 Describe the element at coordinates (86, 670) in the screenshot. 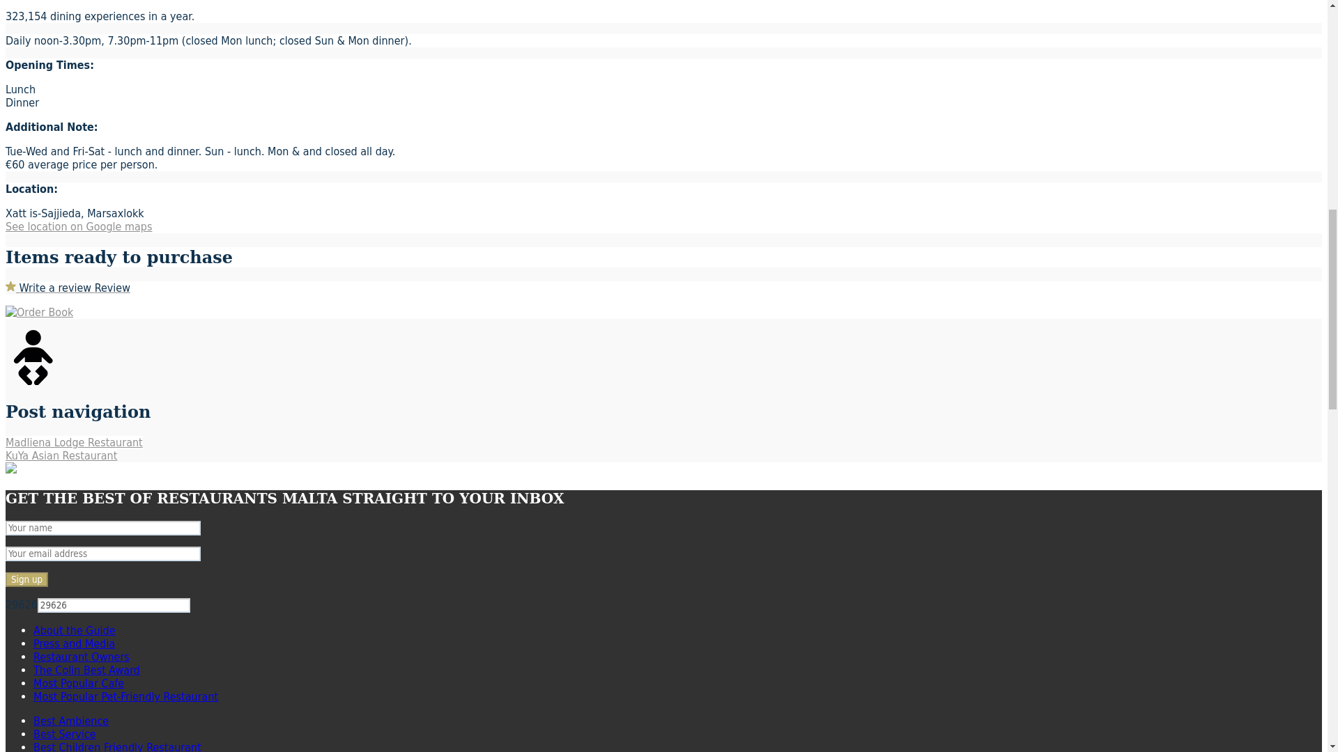

I see `The Colin Best Award` at that location.